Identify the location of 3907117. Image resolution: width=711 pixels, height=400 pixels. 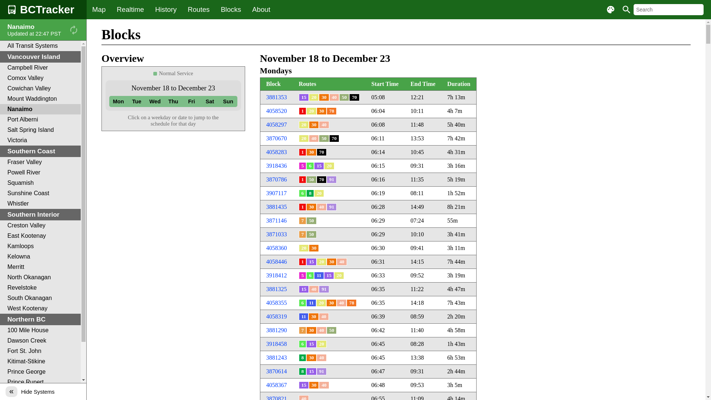
(276, 193).